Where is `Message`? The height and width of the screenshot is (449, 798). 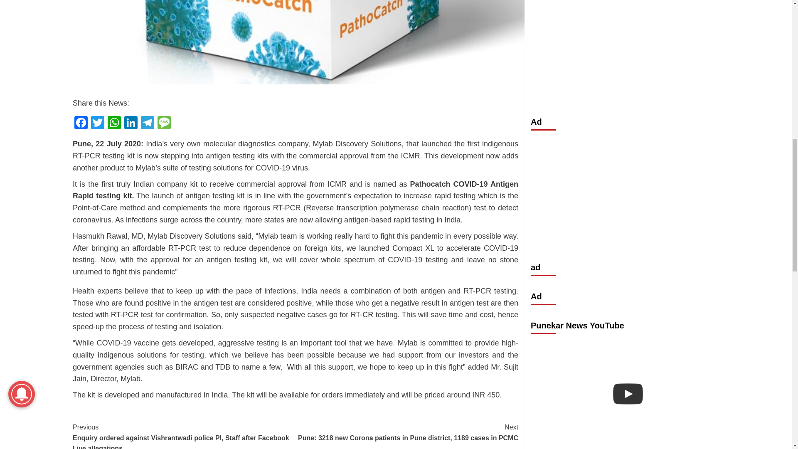 Message is located at coordinates (164, 123).